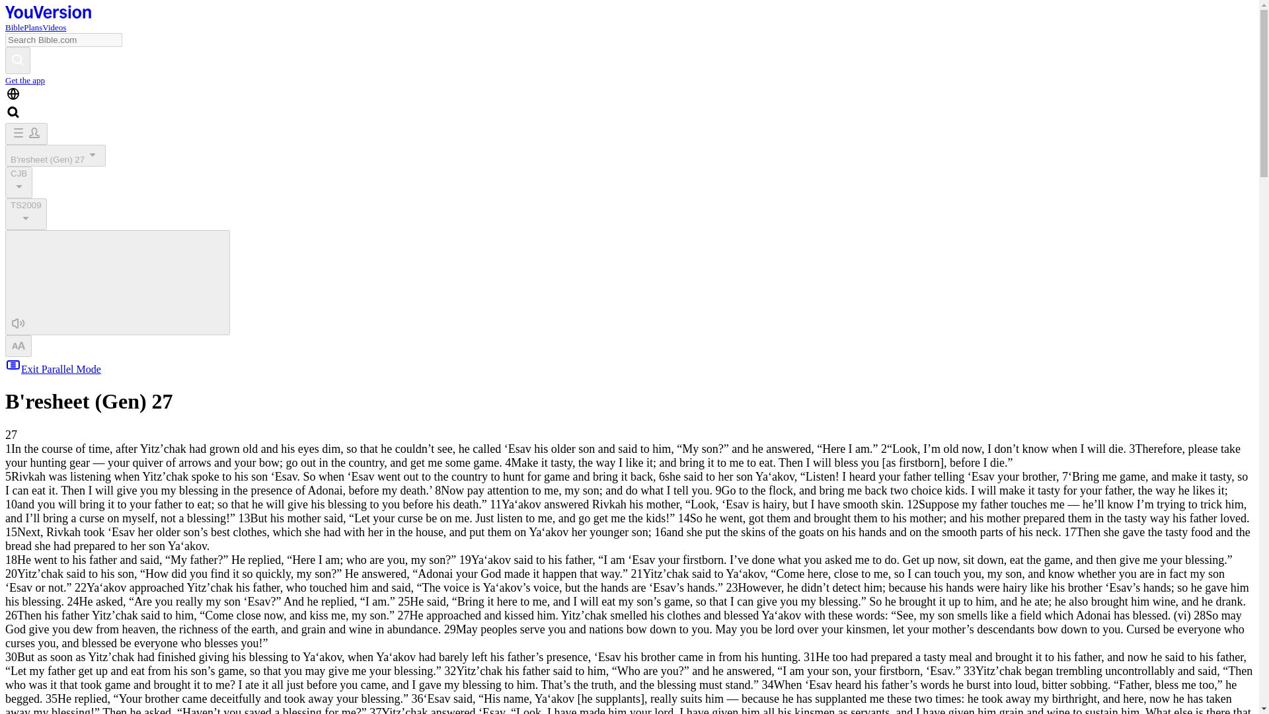 The width and height of the screenshot is (1269, 714). I want to click on Bible, so click(15, 26).